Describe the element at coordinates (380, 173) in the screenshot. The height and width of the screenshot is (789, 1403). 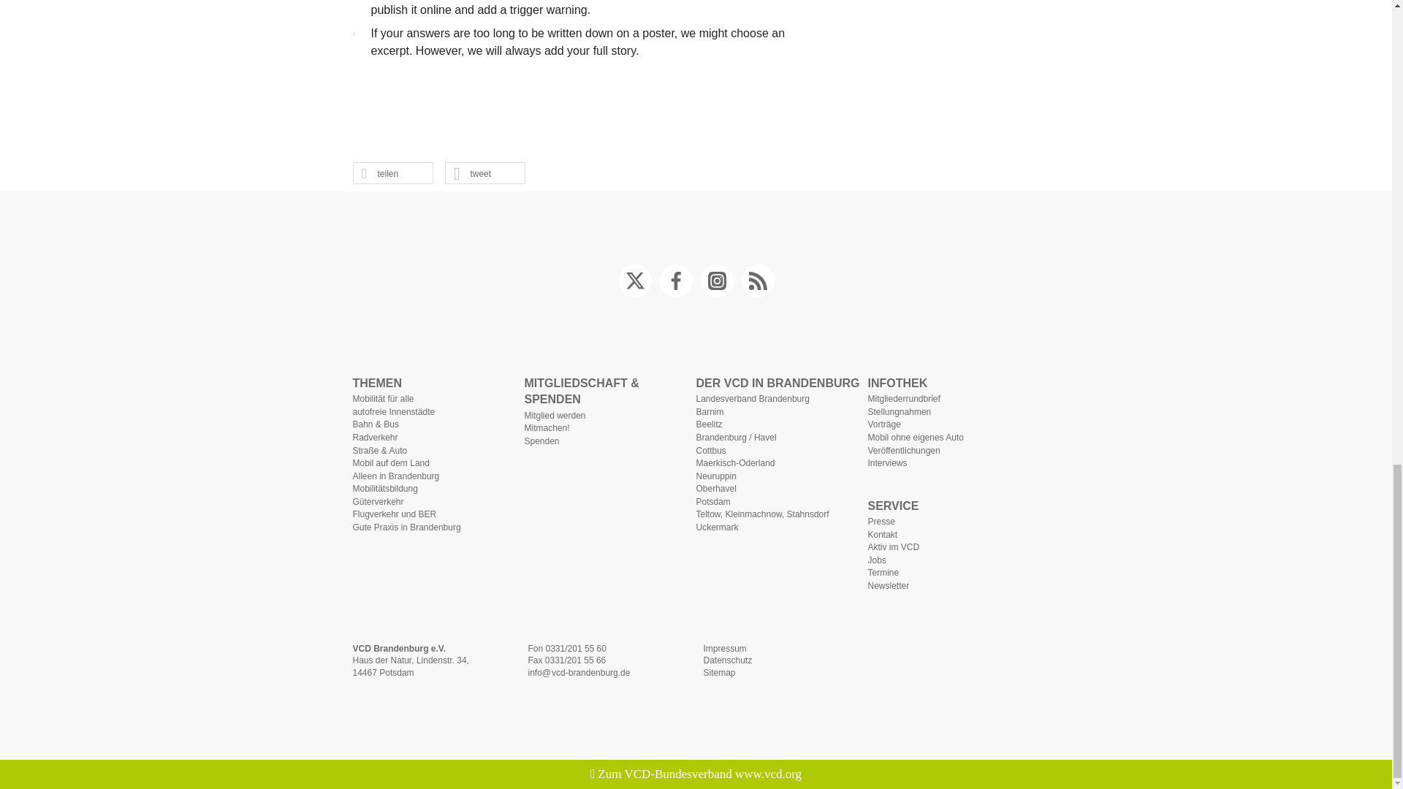
I see `Bei Facebook teilen` at that location.